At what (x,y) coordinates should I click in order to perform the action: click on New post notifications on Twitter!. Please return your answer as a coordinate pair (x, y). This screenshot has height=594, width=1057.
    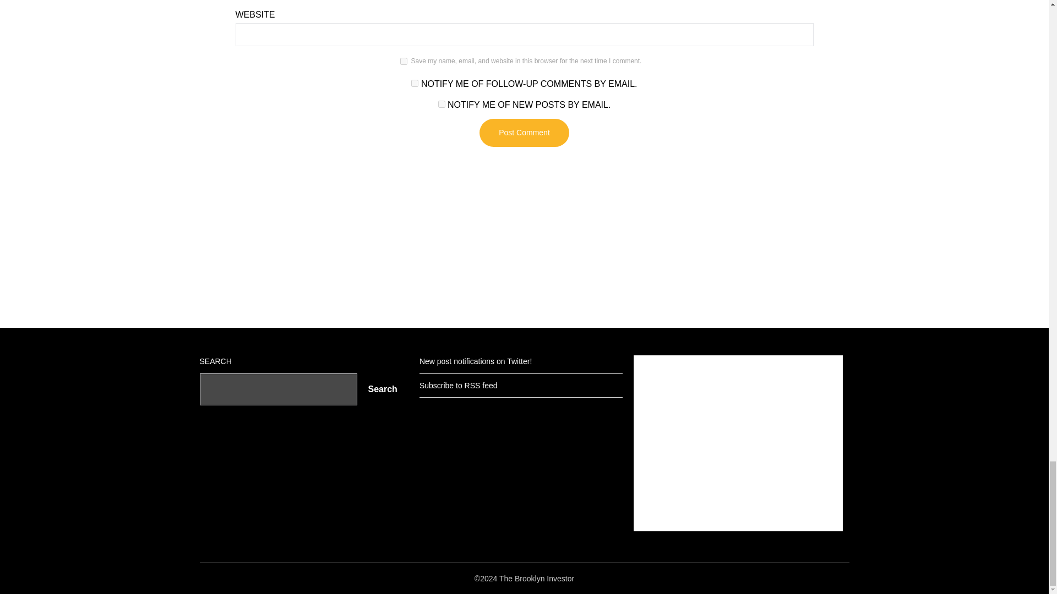
    Looking at the image, I should click on (476, 361).